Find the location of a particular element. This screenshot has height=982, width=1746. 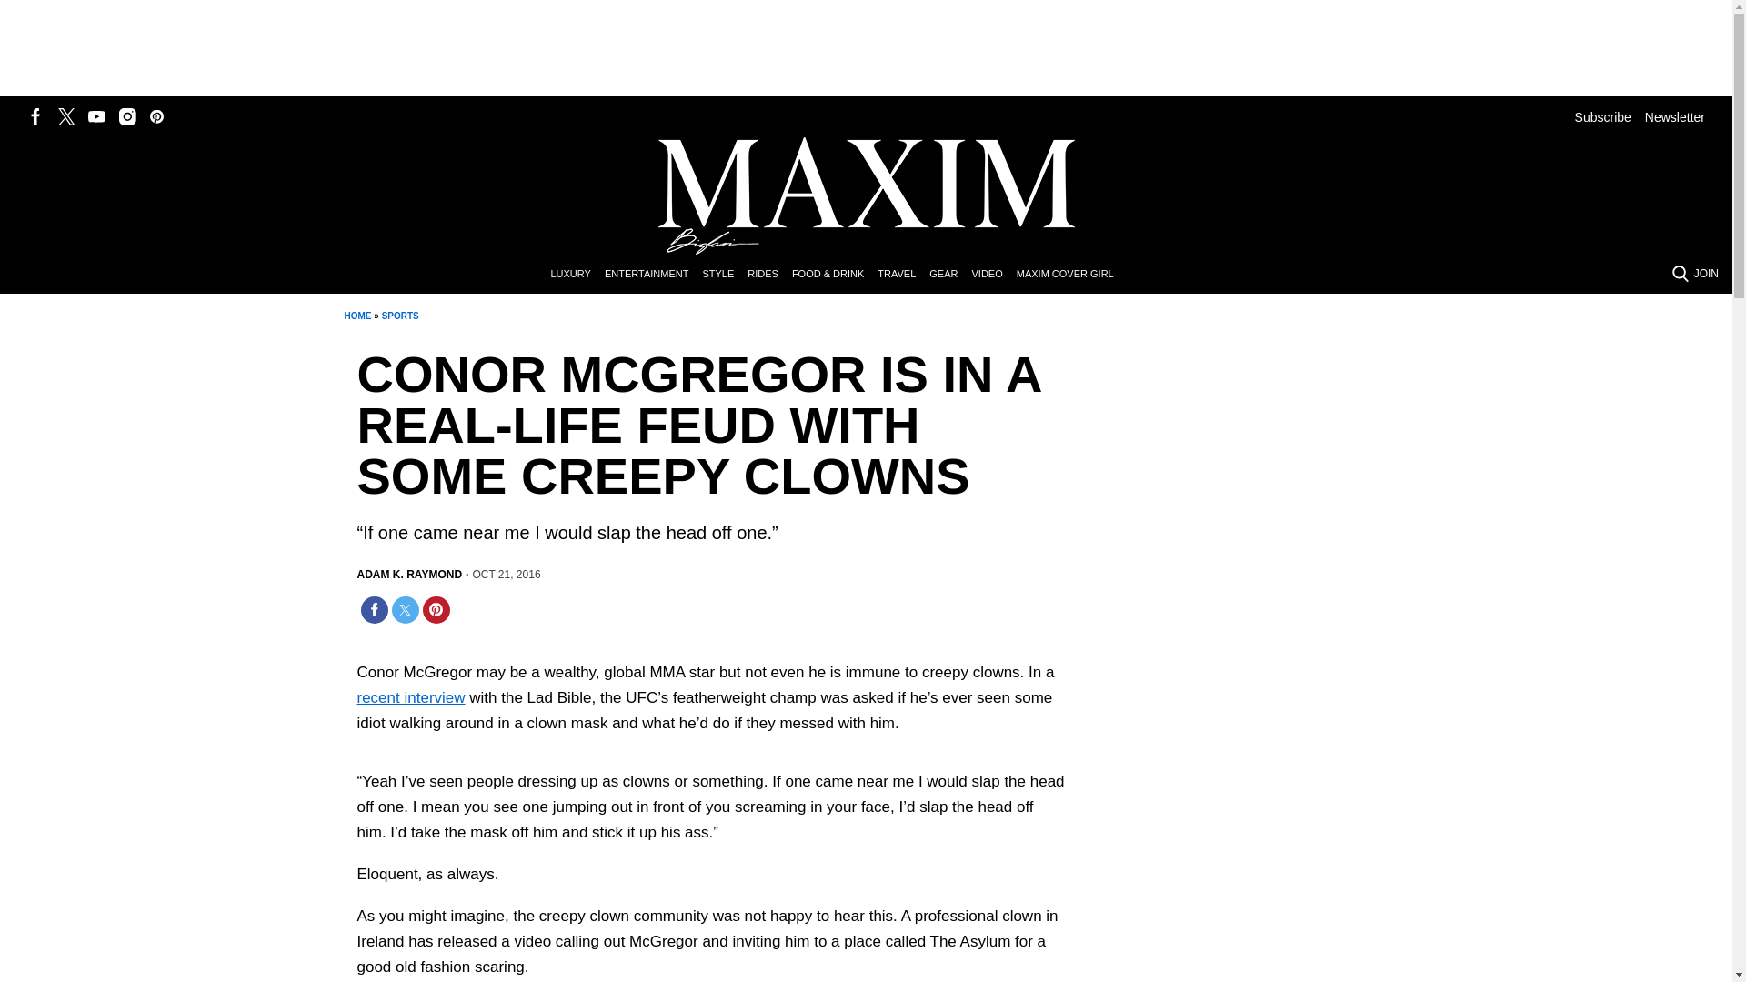

Follow us on Youtube is located at coordinates (96, 116).